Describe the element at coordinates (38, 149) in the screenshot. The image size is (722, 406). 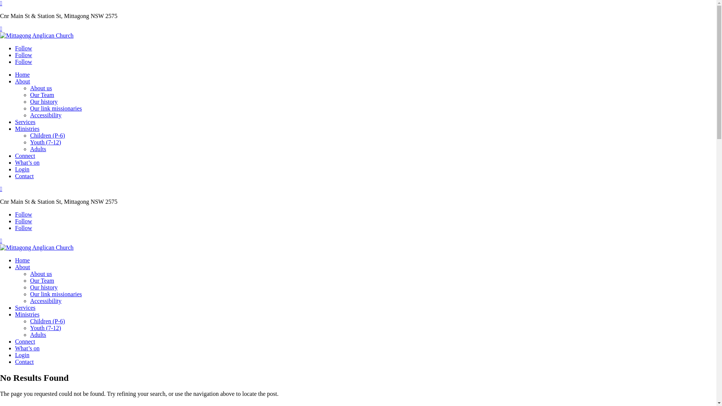
I see `Adults` at that location.